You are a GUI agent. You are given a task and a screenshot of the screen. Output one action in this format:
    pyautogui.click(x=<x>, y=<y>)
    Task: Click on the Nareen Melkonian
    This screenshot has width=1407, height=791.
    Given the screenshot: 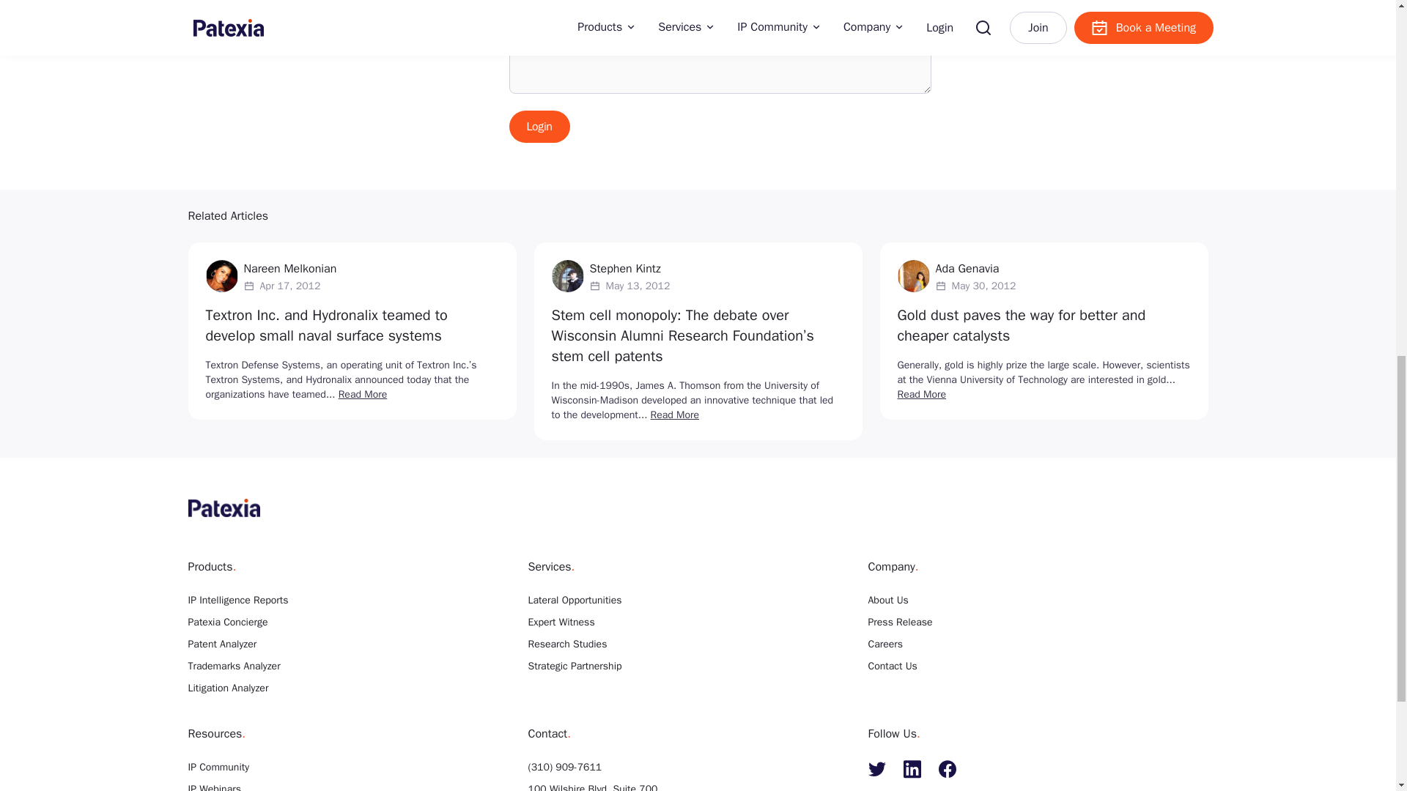 What is the action you would take?
    pyautogui.click(x=289, y=269)
    